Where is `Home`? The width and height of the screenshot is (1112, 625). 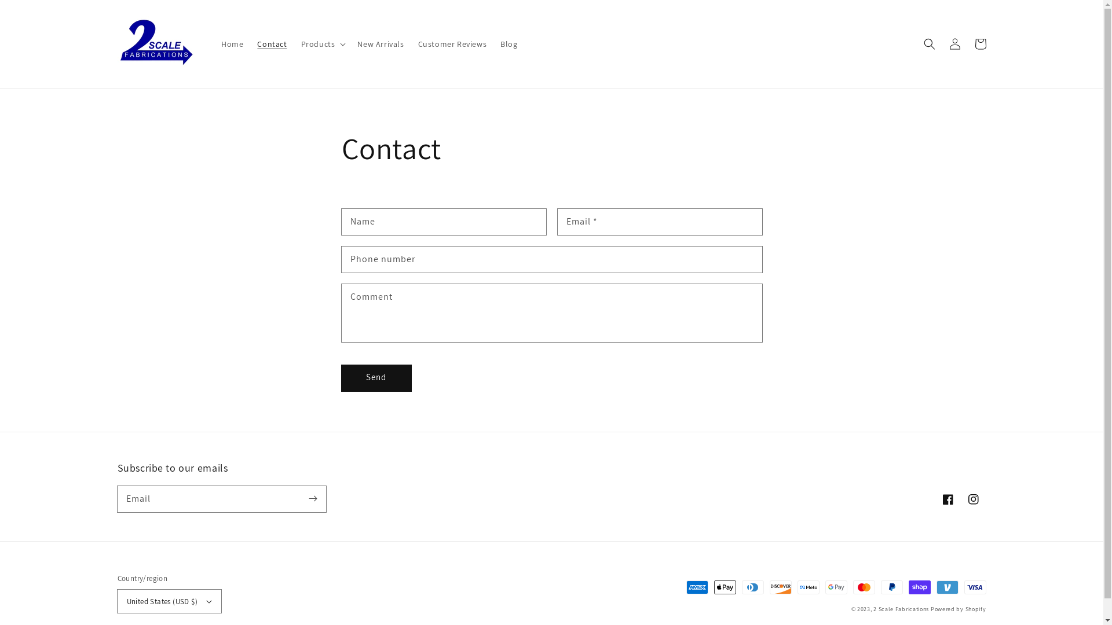 Home is located at coordinates (232, 44).